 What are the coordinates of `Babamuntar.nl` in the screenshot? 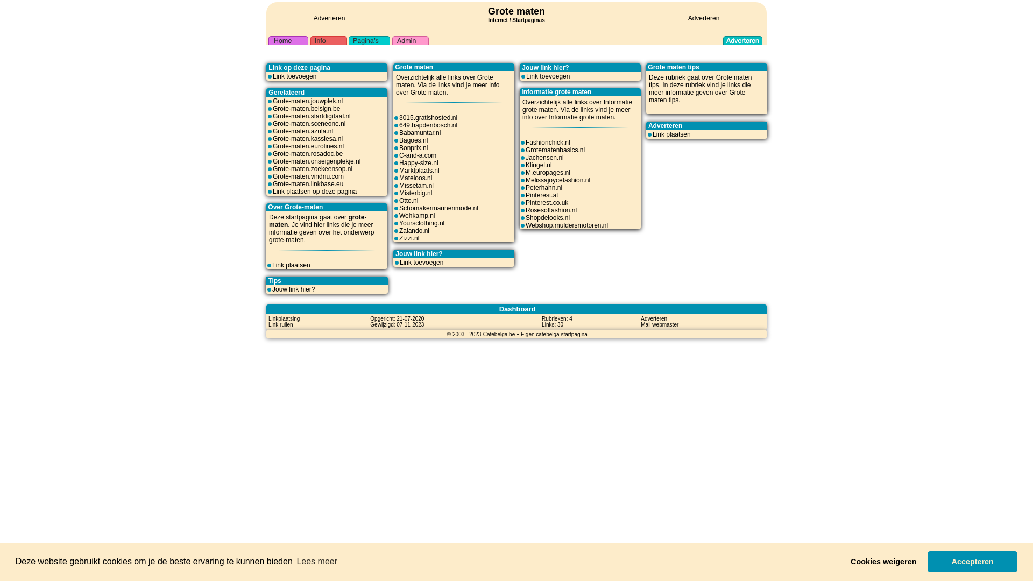 It's located at (420, 133).